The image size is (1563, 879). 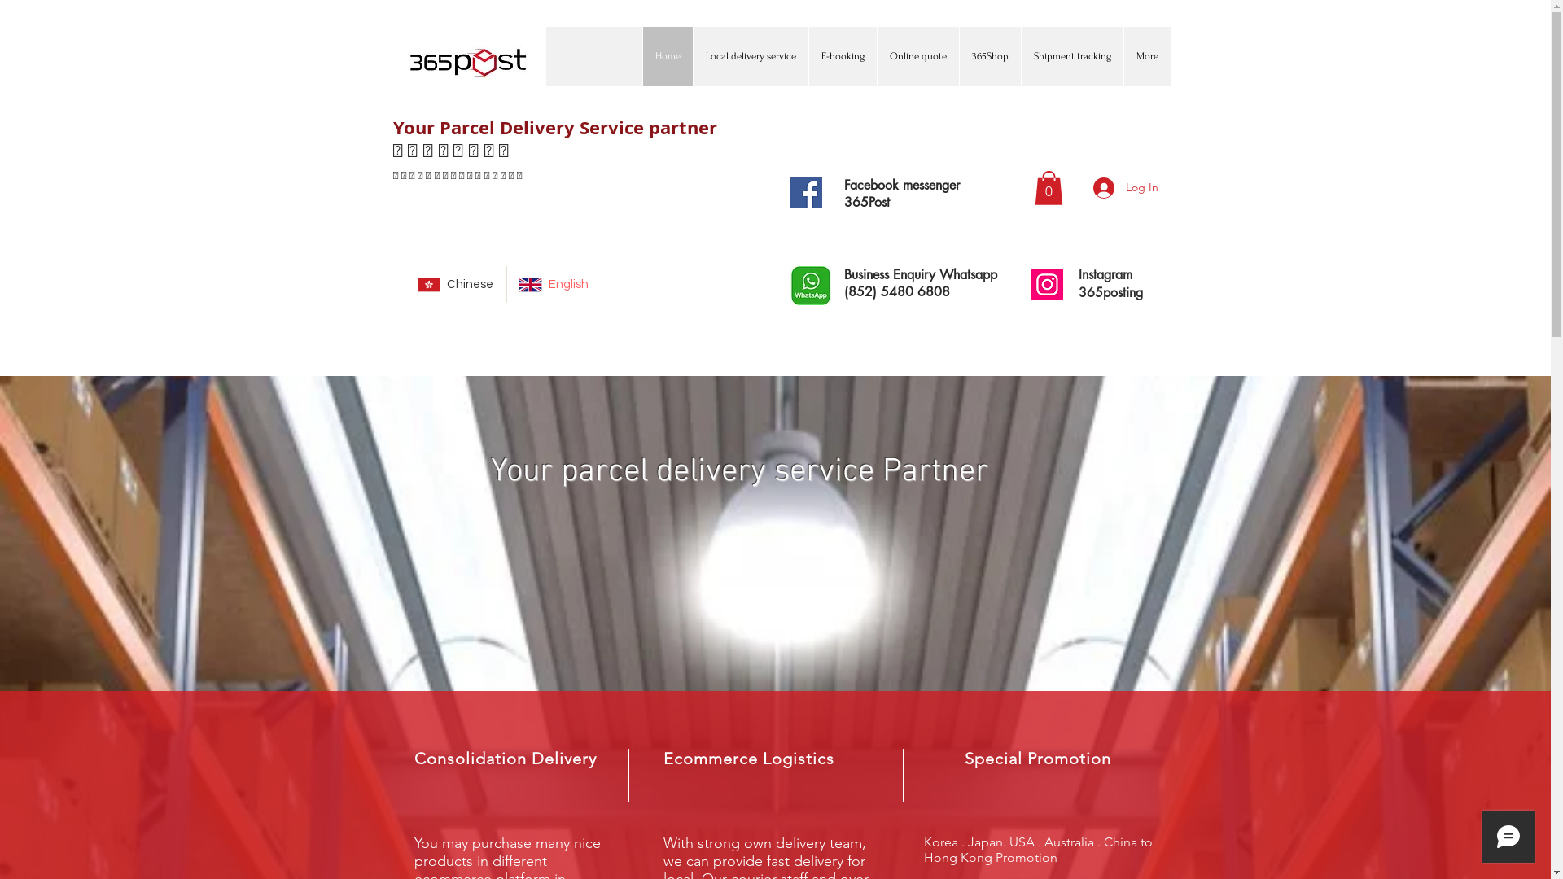 What do you see at coordinates (667, 57) in the screenshot?
I see `Home` at bounding box center [667, 57].